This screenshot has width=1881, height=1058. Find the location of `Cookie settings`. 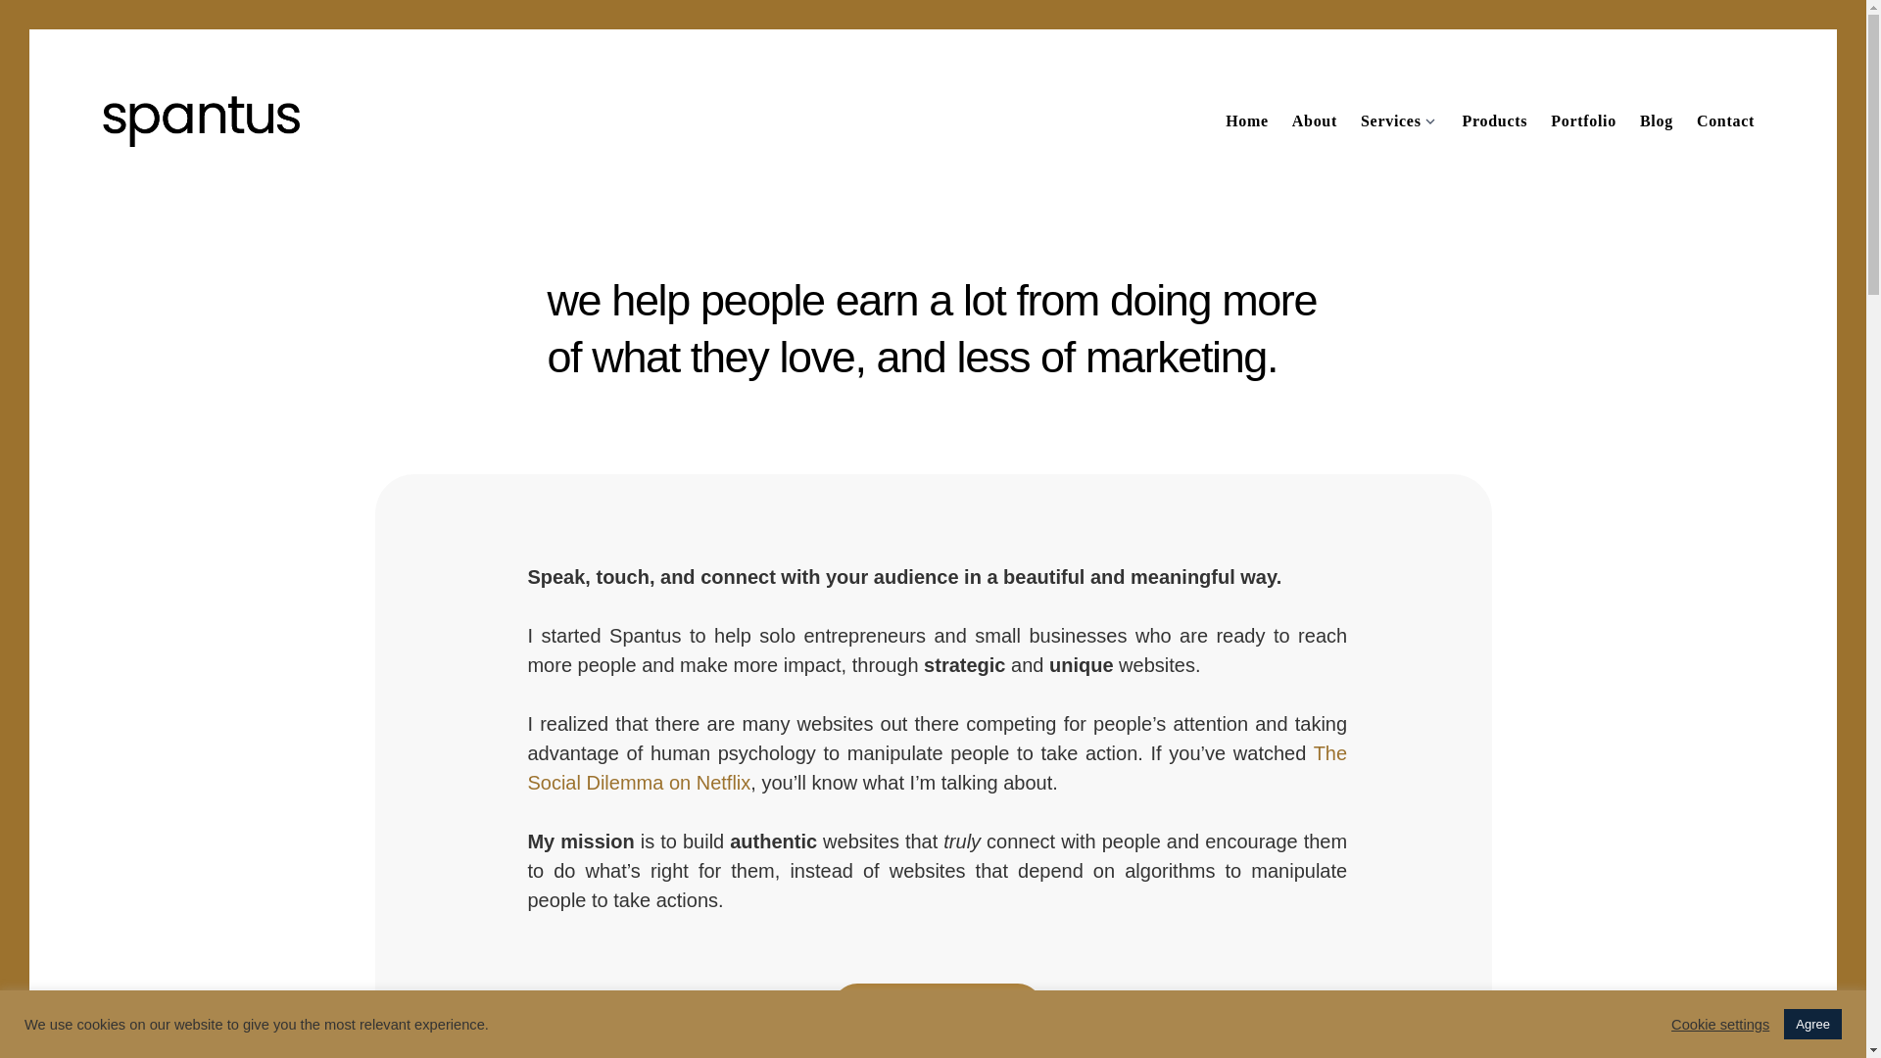

Cookie settings is located at coordinates (1720, 1023).